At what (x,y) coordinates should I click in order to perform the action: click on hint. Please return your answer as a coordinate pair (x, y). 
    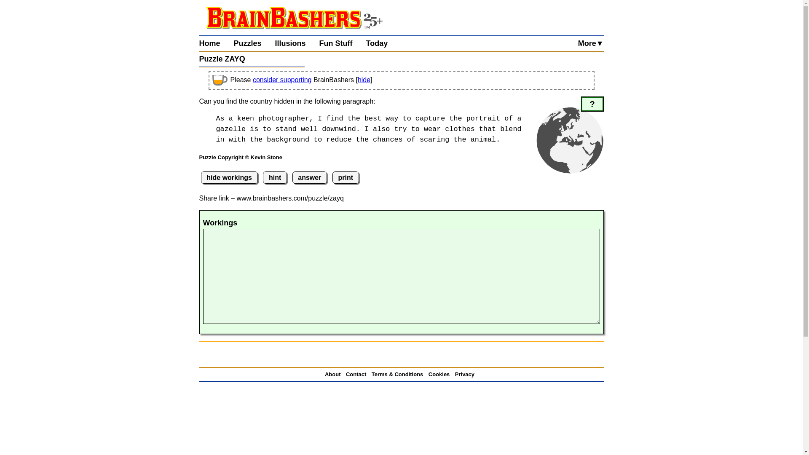
    Looking at the image, I should click on (275, 178).